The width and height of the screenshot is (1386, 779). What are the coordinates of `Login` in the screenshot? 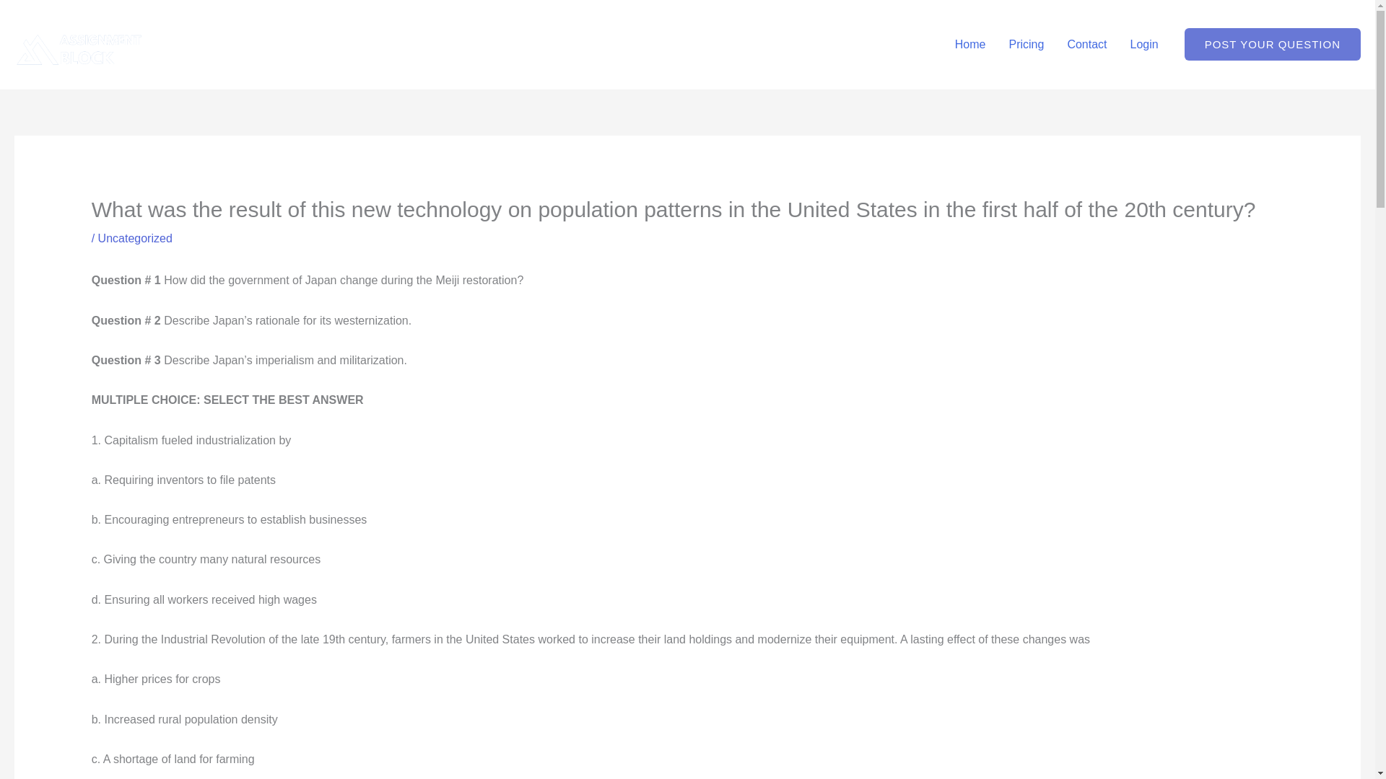 It's located at (1143, 45).